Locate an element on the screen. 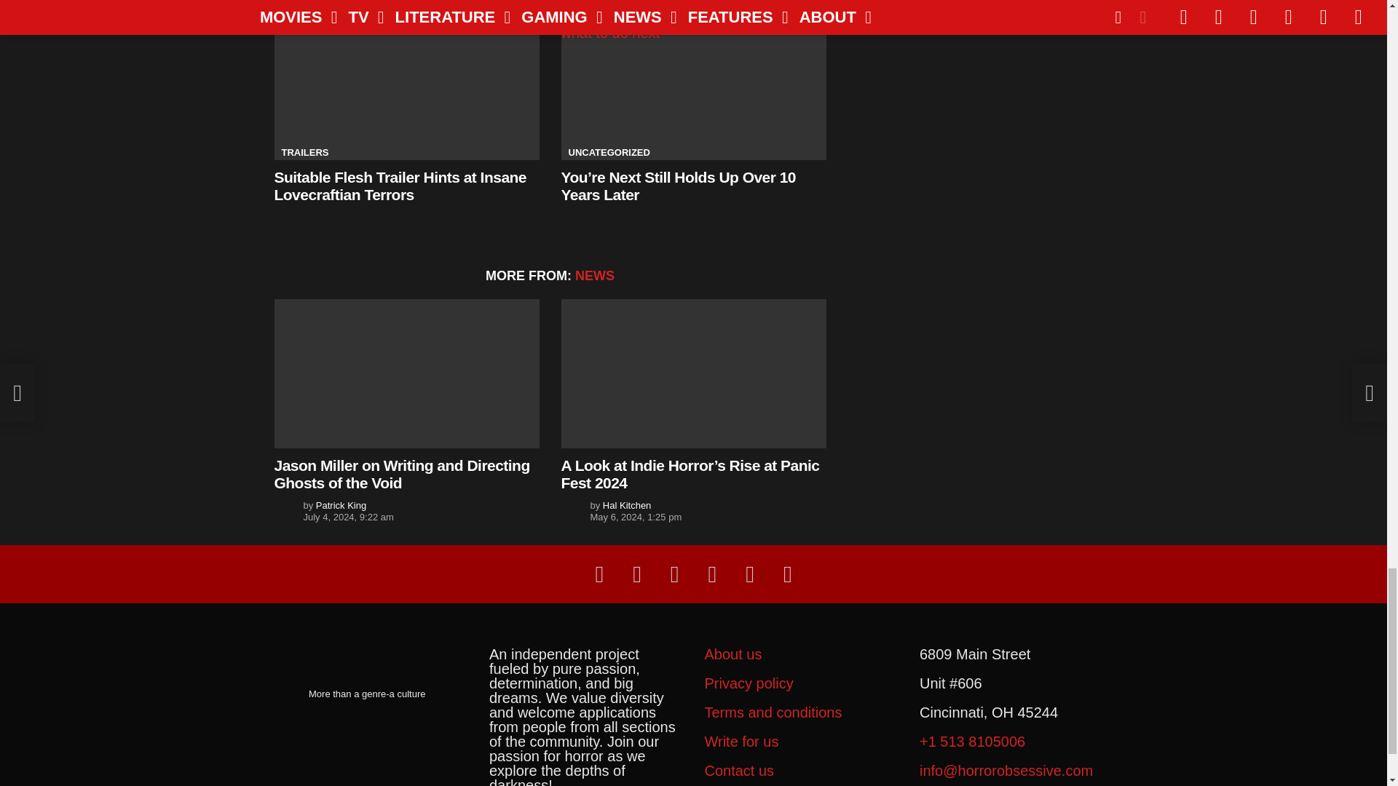 The width and height of the screenshot is (1398, 786). Jason Miller on Writing and Directing Ghosts of the Void is located at coordinates (406, 373).